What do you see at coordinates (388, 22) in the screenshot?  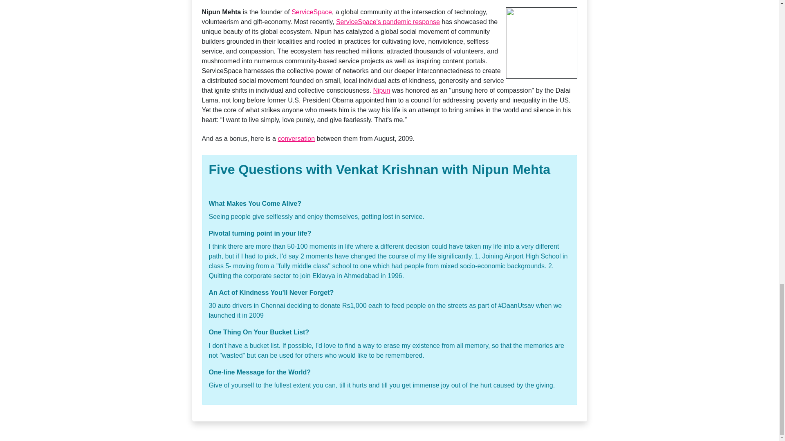 I see `ServiceSpace's pandemic response` at bounding box center [388, 22].